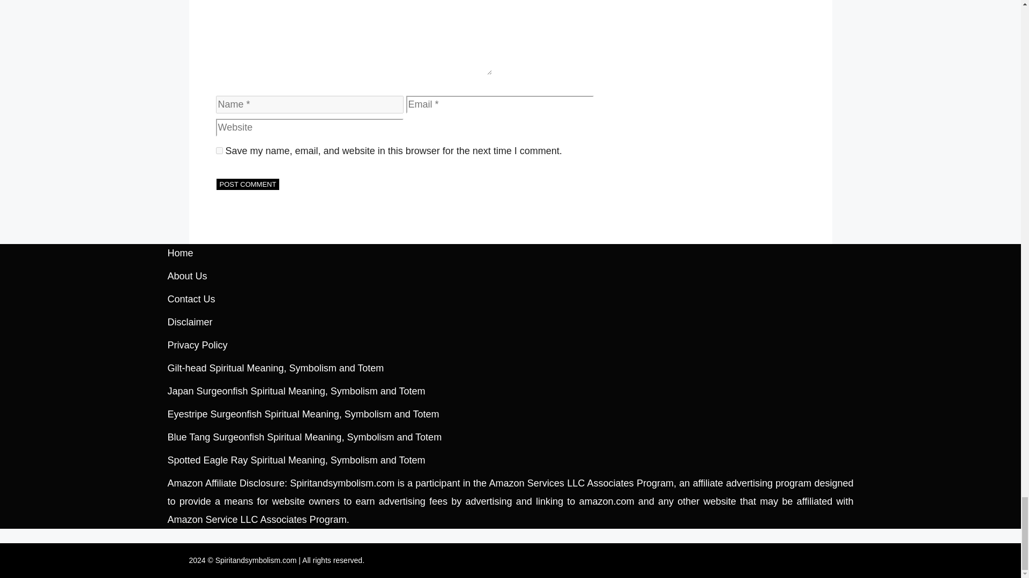 The width and height of the screenshot is (1029, 578). What do you see at coordinates (191, 299) in the screenshot?
I see `Contact Us` at bounding box center [191, 299].